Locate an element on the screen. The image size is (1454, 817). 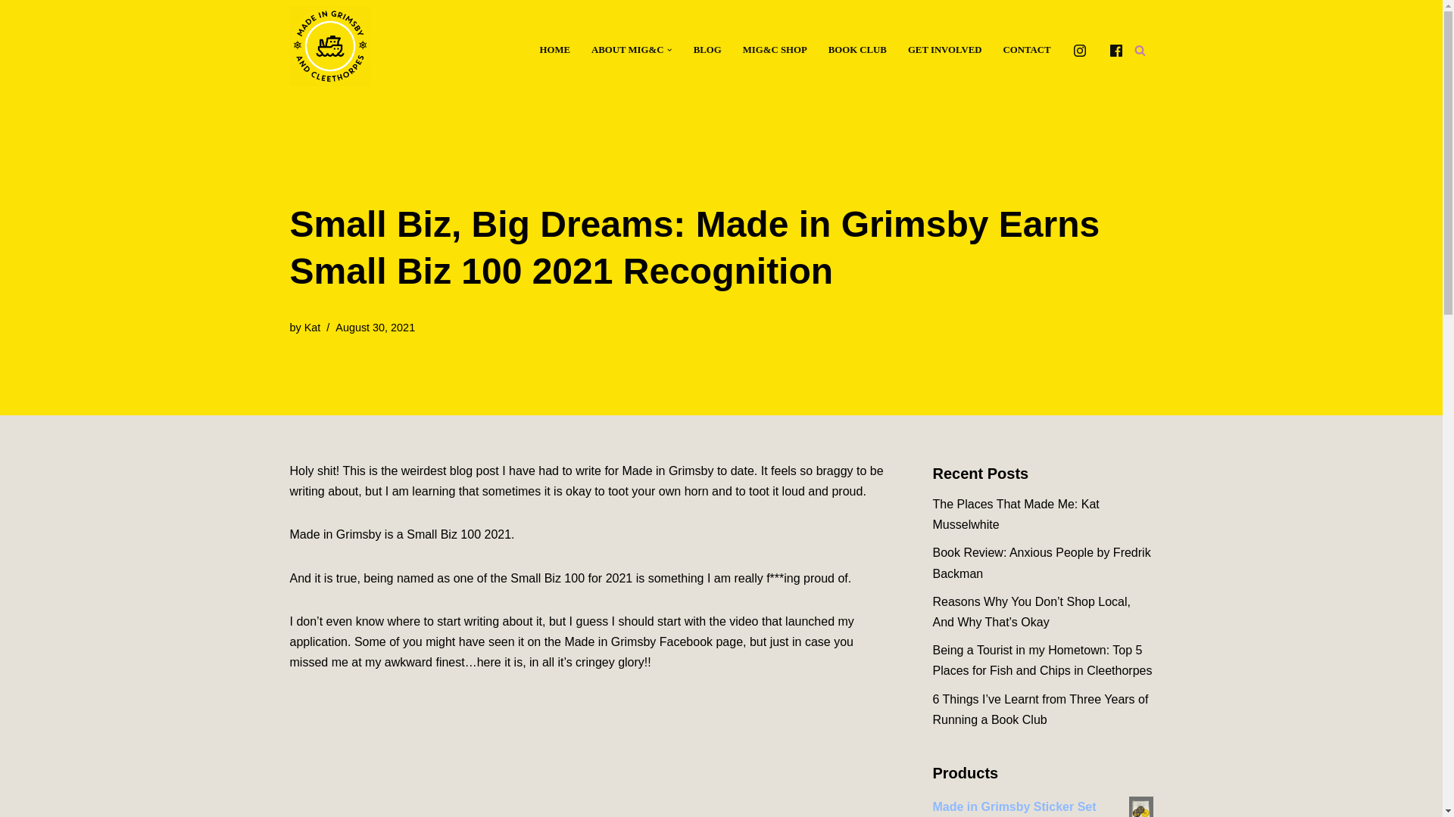
Book Review: Anxious People by Fredrik Backman is located at coordinates (1042, 563).